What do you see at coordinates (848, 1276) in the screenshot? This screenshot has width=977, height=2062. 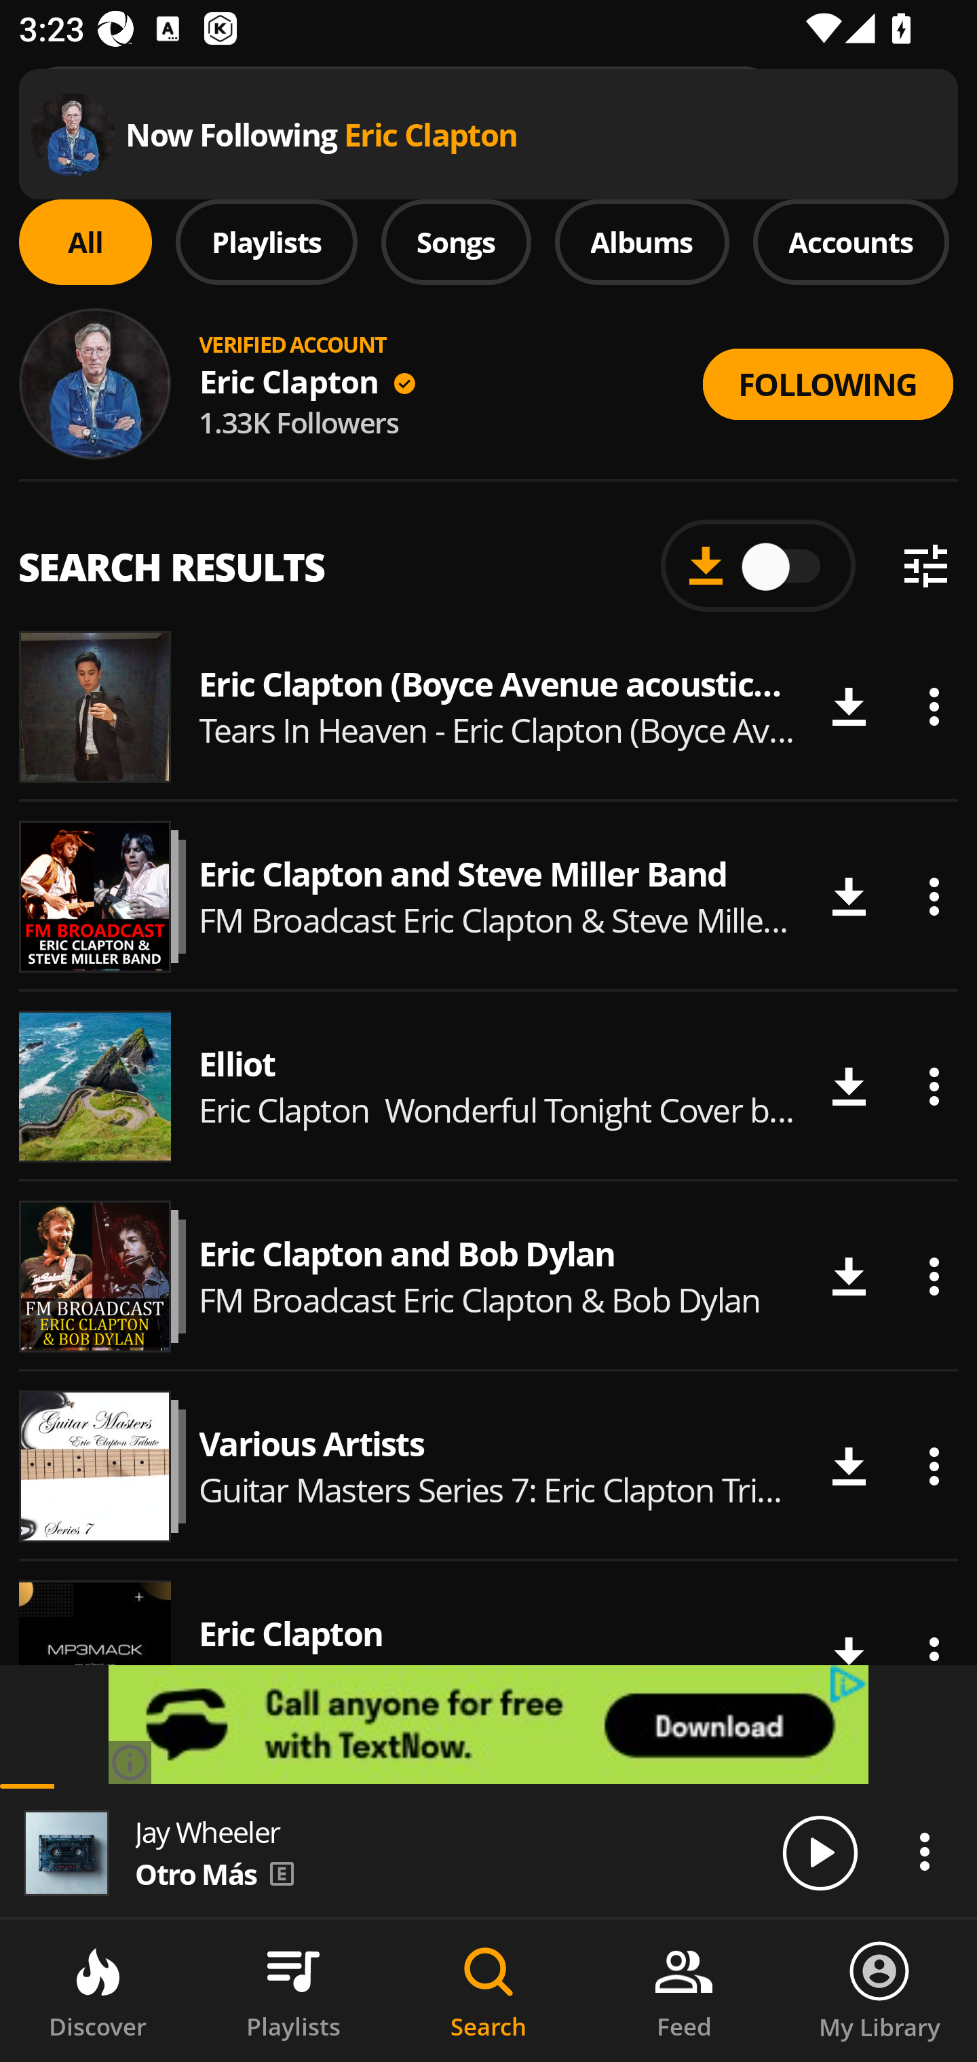 I see `Download` at bounding box center [848, 1276].